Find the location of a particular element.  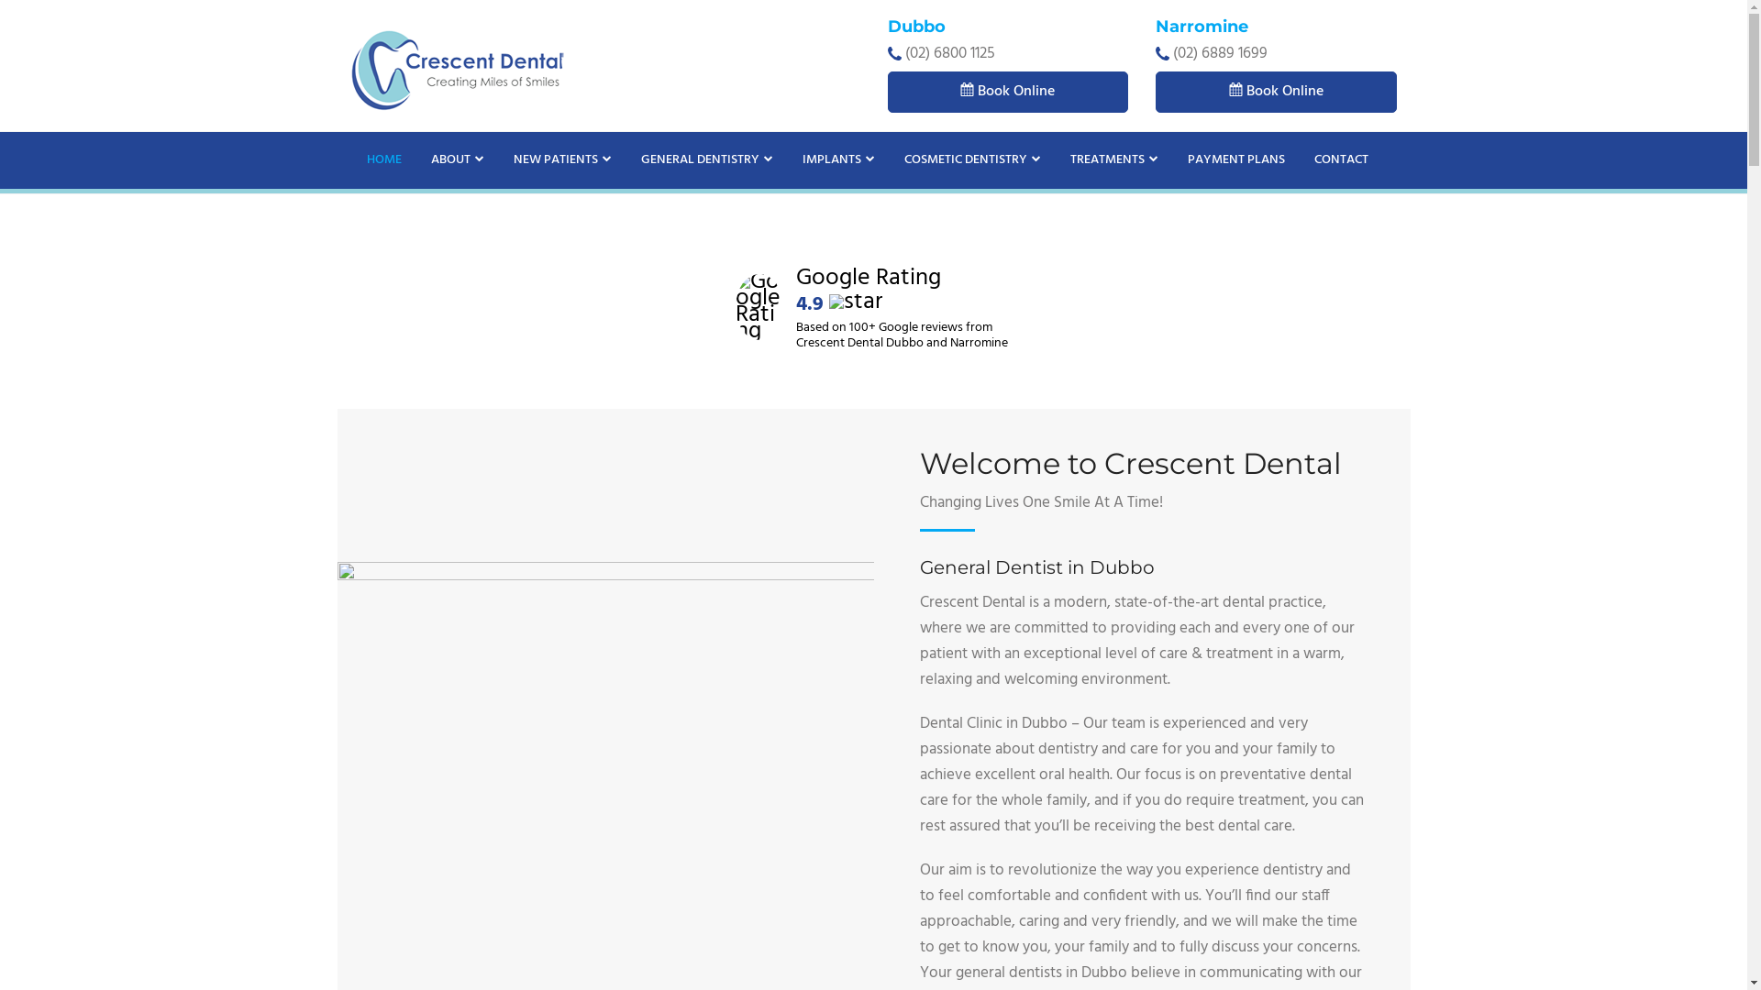

ABOUT is located at coordinates (458, 160).